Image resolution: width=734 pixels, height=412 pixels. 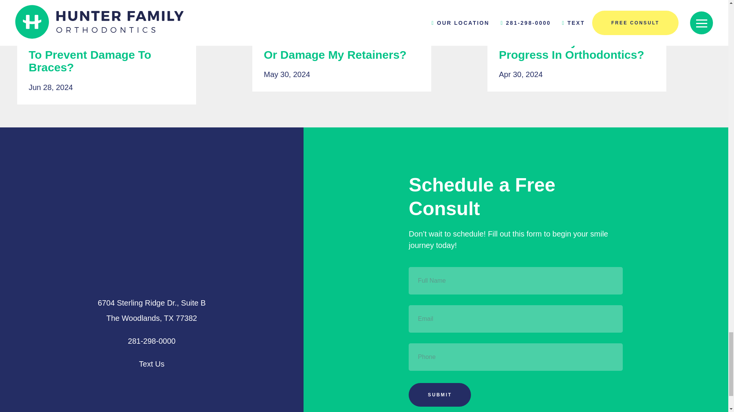 I want to click on What Should I Do If I Lose Or Damage My Retainers?, so click(x=342, y=48).